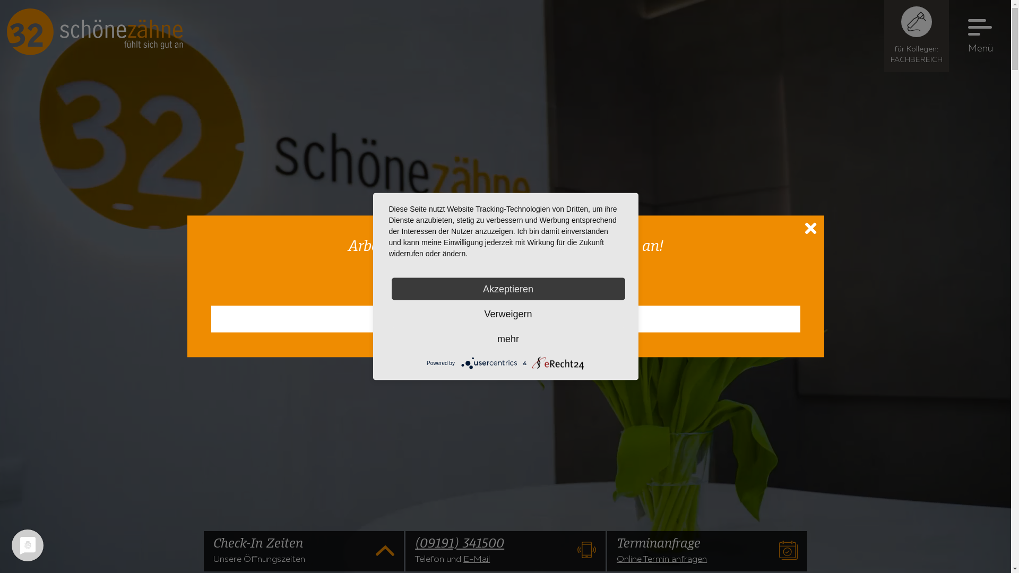 Image resolution: width=1019 pixels, height=573 pixels. I want to click on Akzeptieren, so click(508, 289).